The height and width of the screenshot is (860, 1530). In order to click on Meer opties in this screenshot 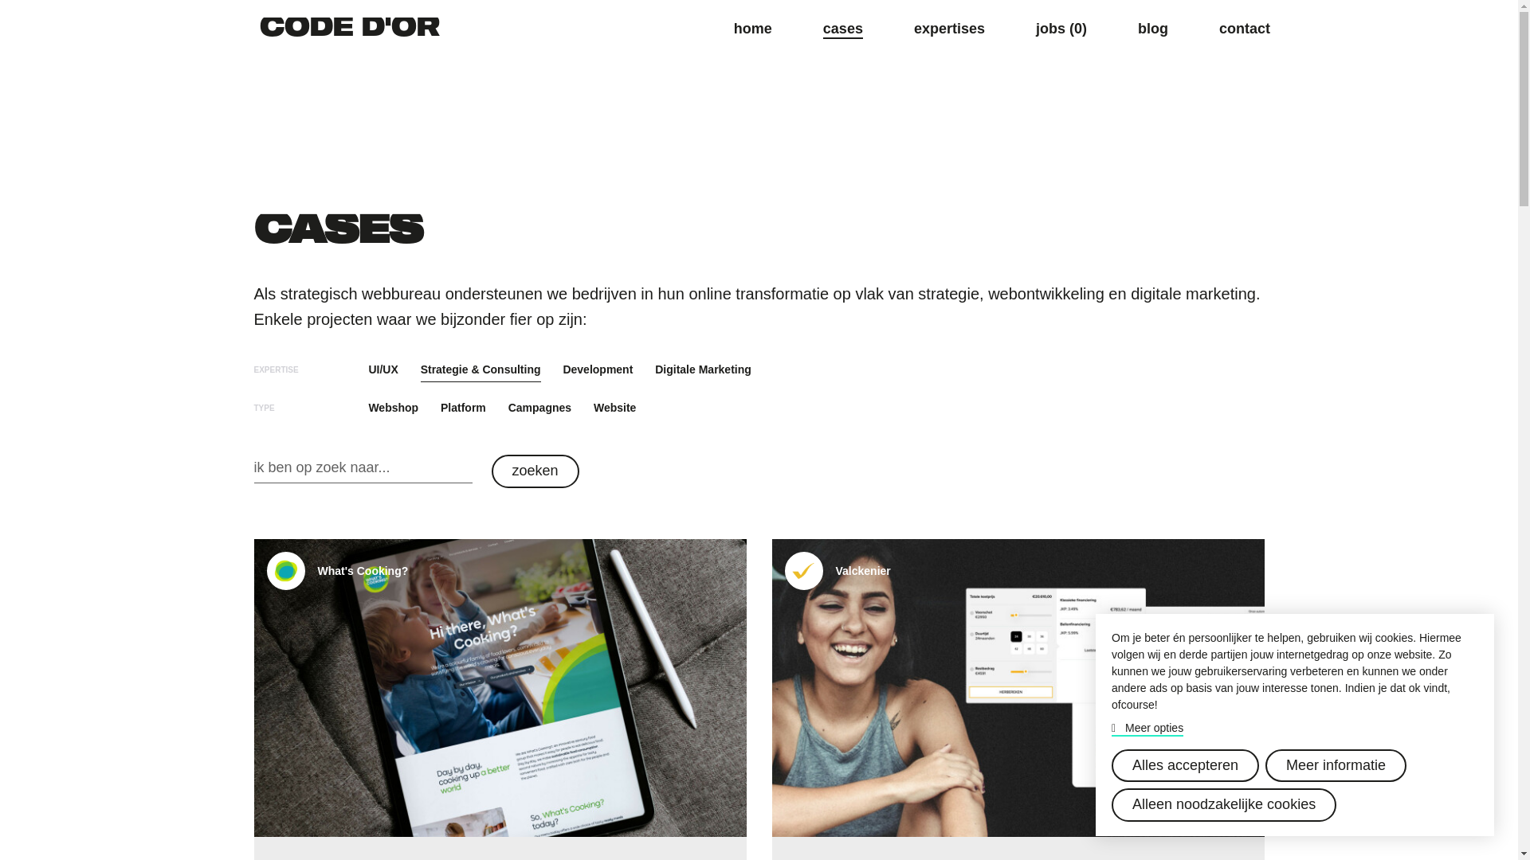, I will do `click(1147, 728)`.